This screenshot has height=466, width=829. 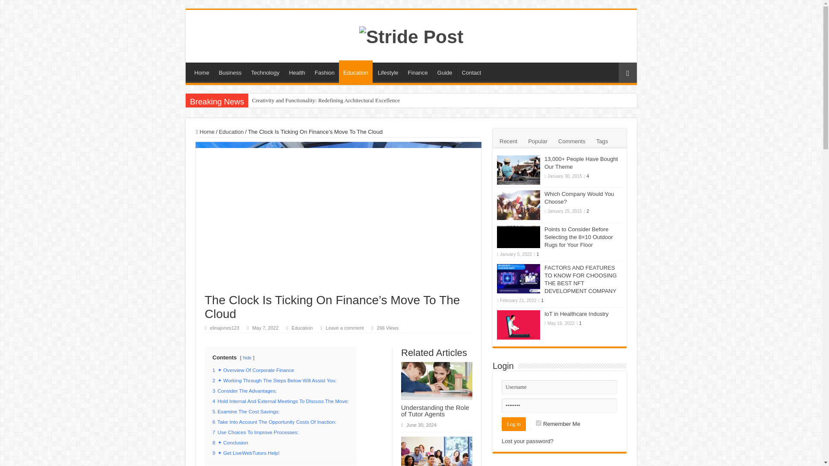 I want to click on Education, so click(x=231, y=132).